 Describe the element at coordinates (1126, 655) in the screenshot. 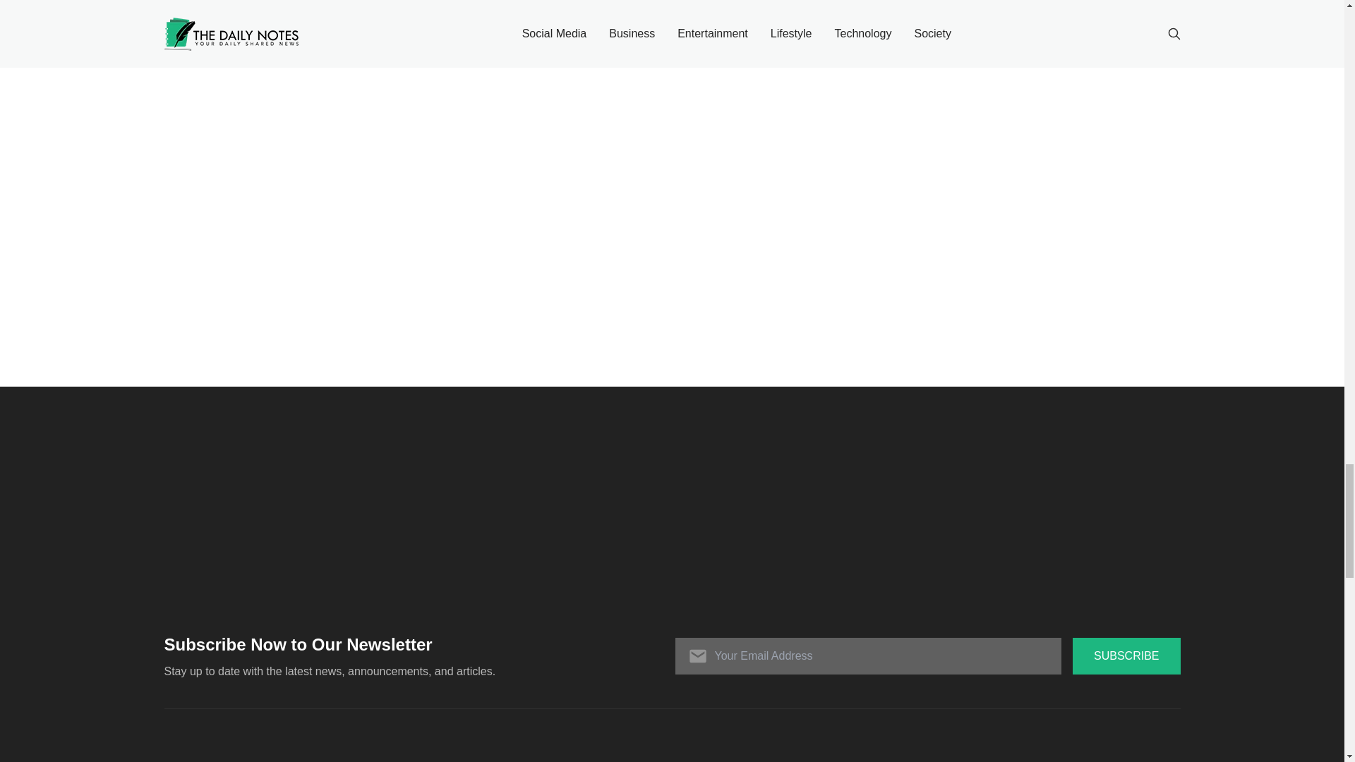

I see `Subscribe` at that location.